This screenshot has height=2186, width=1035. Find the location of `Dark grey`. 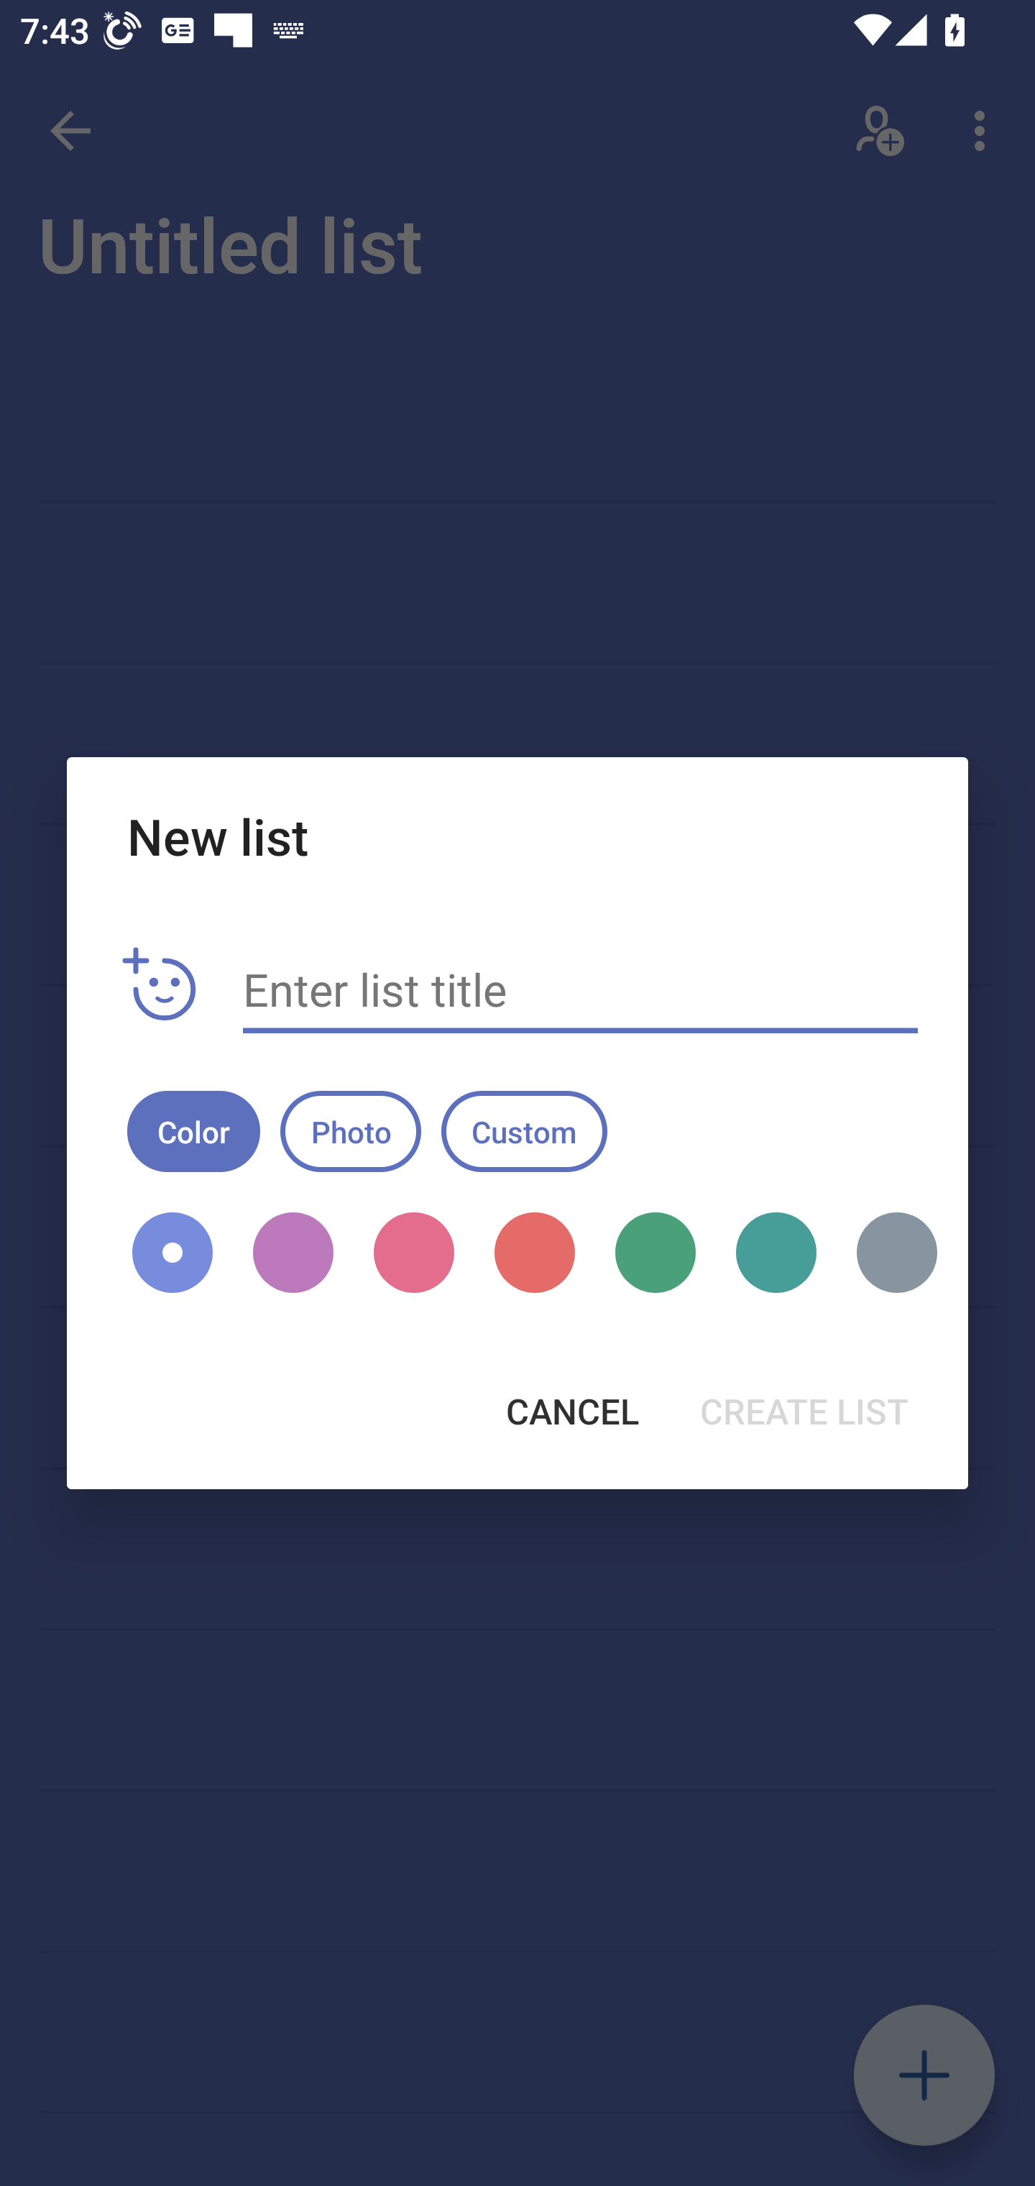

Dark grey is located at coordinates (887, 1253).